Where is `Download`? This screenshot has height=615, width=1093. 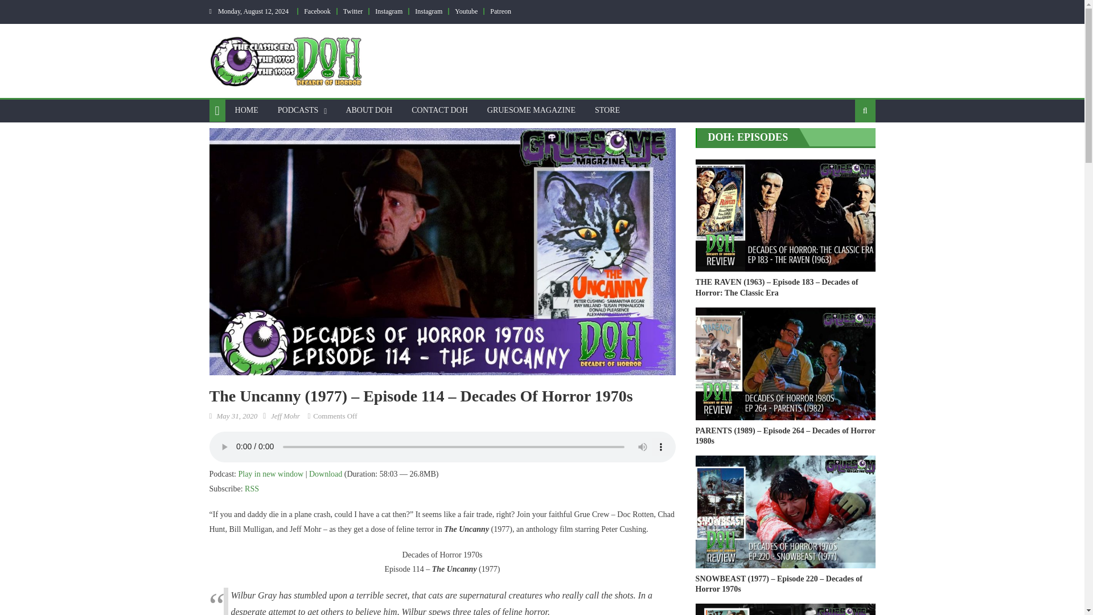 Download is located at coordinates (326, 474).